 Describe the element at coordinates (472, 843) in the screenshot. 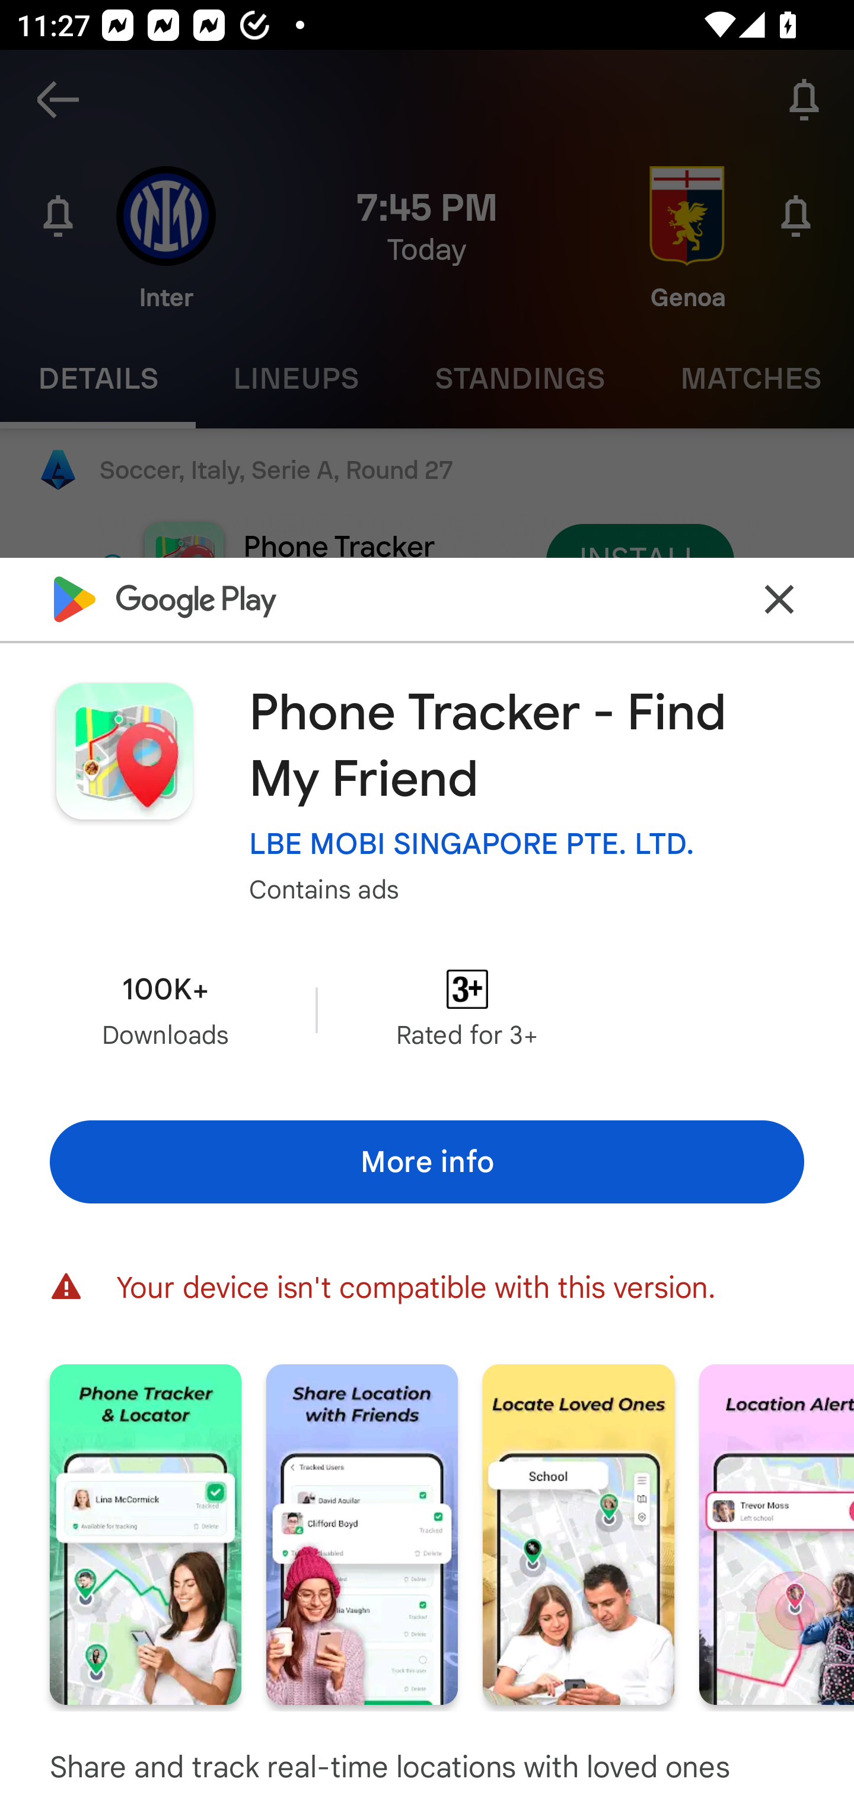

I see `LBE MOBI SINGAPORE PTE. LTD.` at that location.